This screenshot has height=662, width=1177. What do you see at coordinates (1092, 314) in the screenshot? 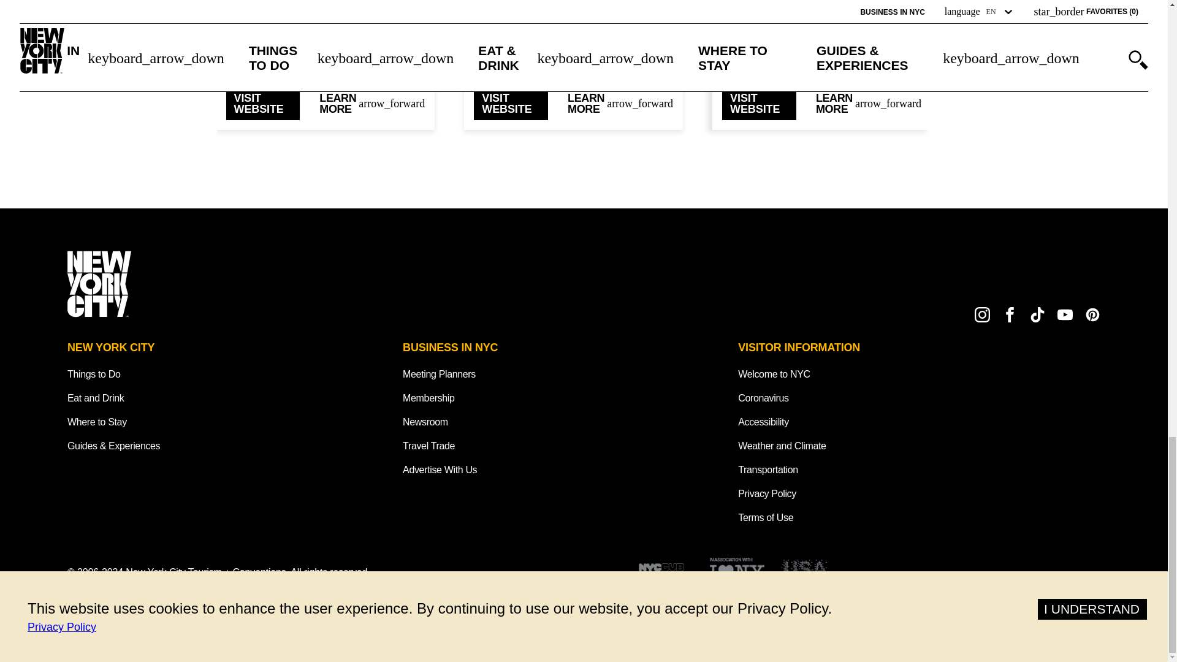
I see `New York City Tourism and Conventions Pinterest` at bounding box center [1092, 314].